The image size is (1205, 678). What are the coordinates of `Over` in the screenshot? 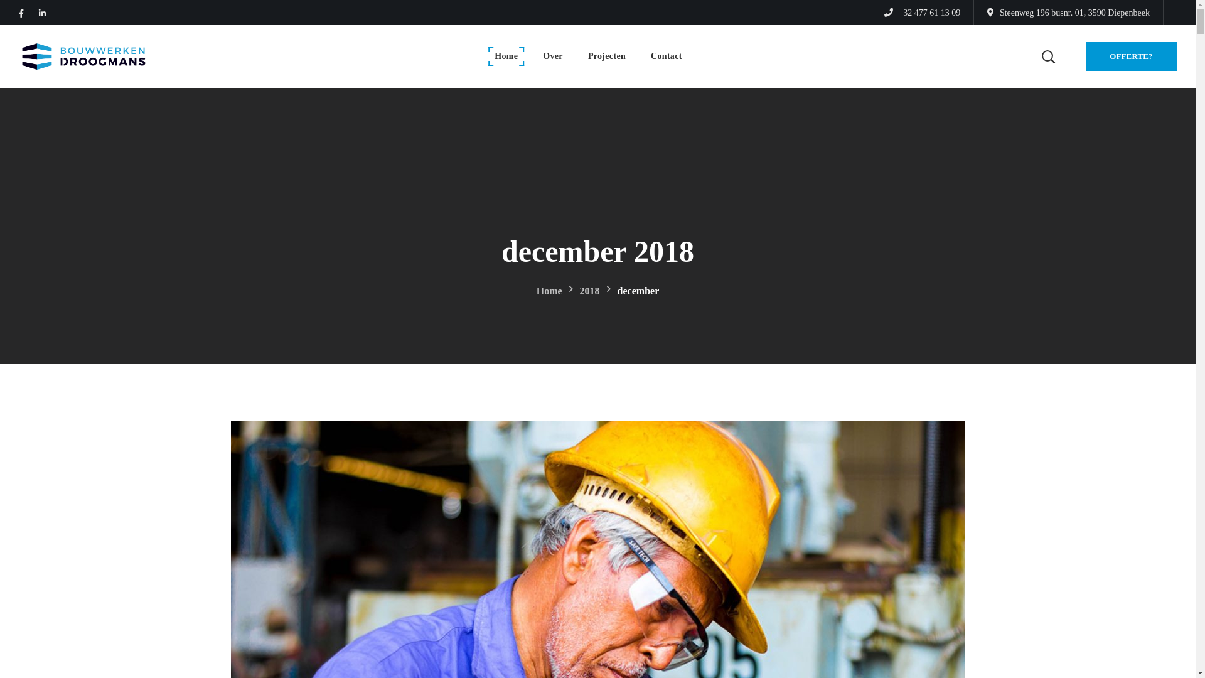 It's located at (553, 56).